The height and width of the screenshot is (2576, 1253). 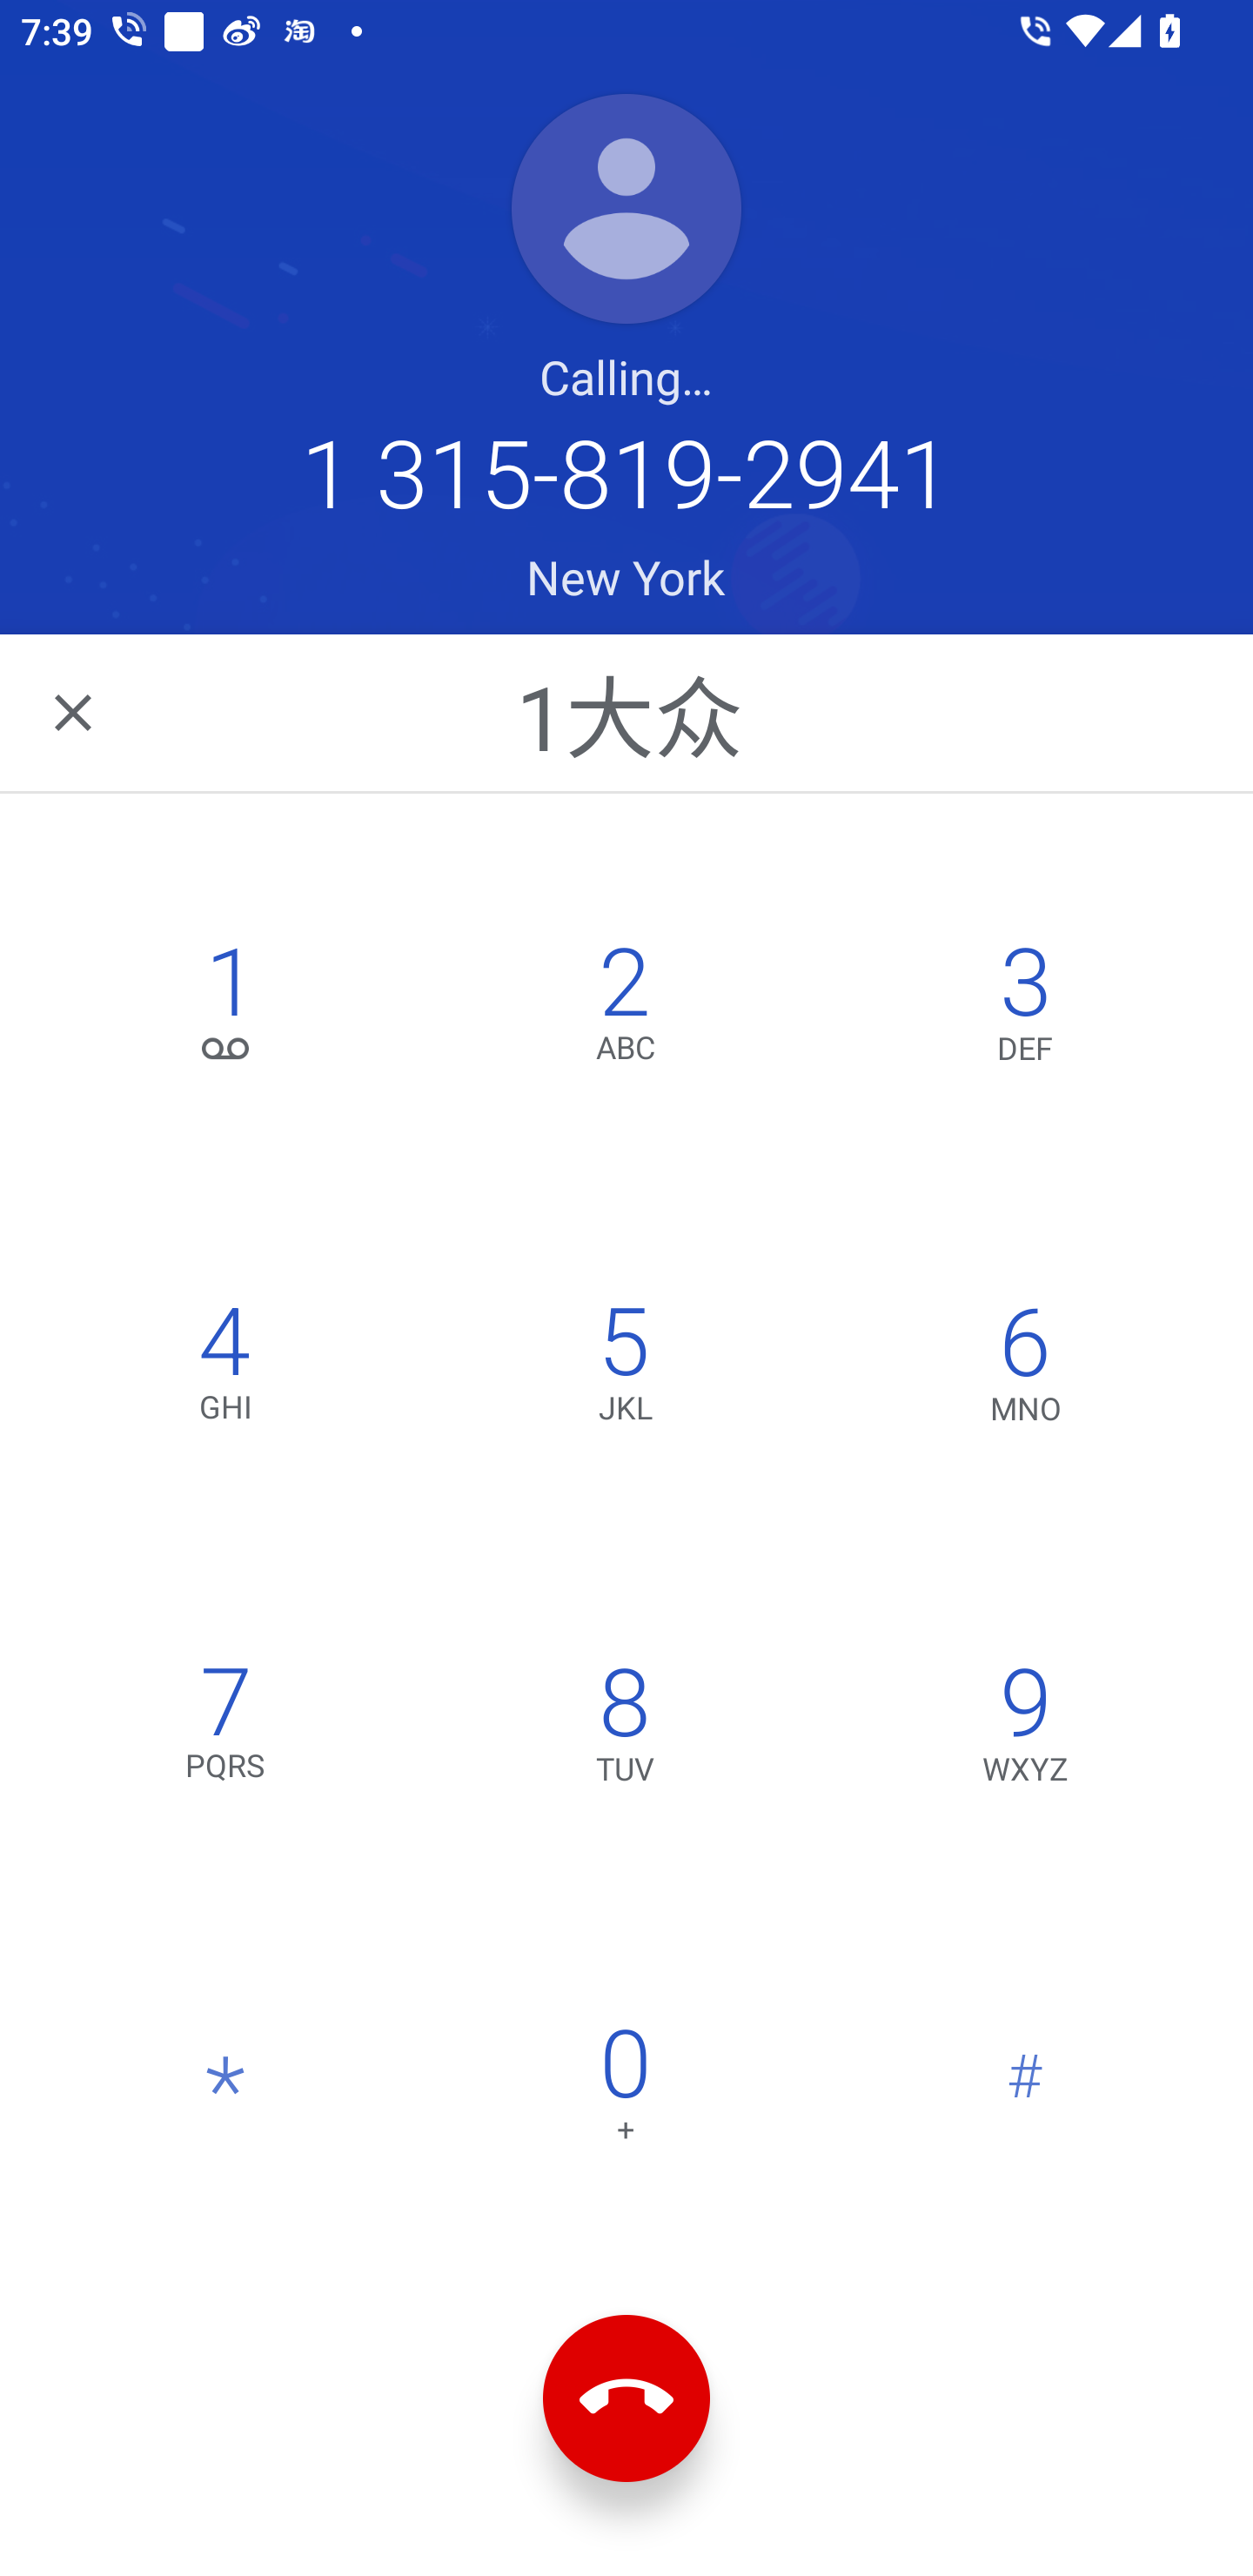 What do you see at coordinates (628, 712) in the screenshot?
I see `1大众` at bounding box center [628, 712].